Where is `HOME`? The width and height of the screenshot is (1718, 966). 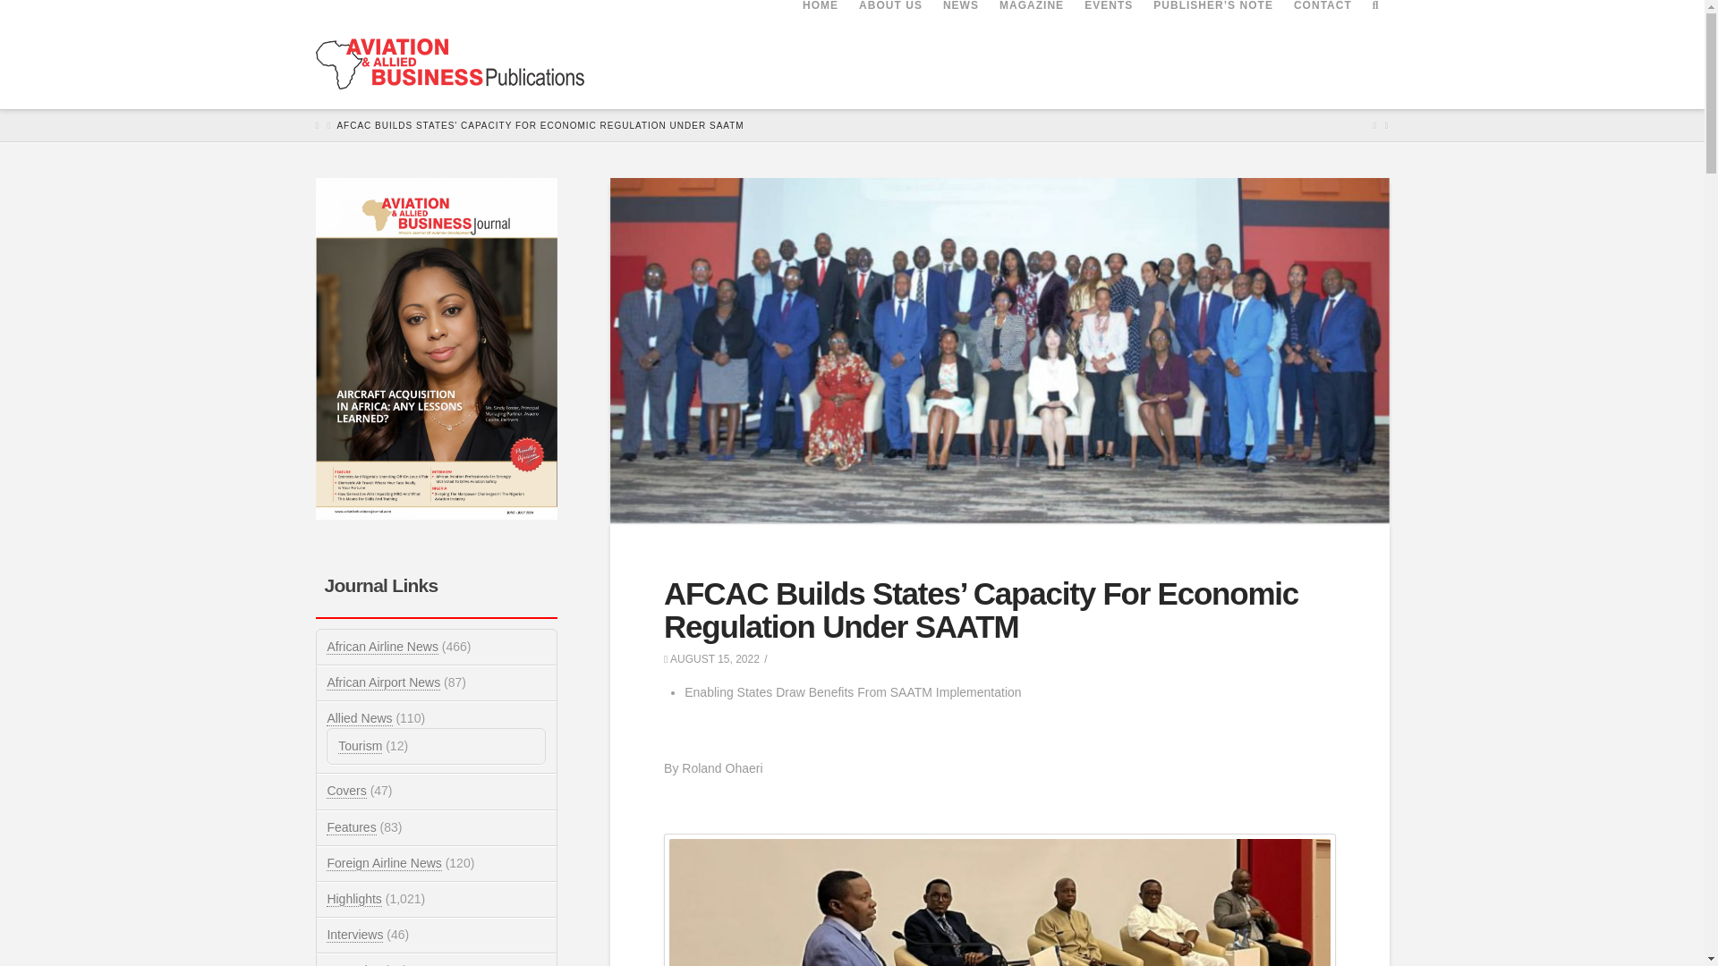 HOME is located at coordinates (820, 39).